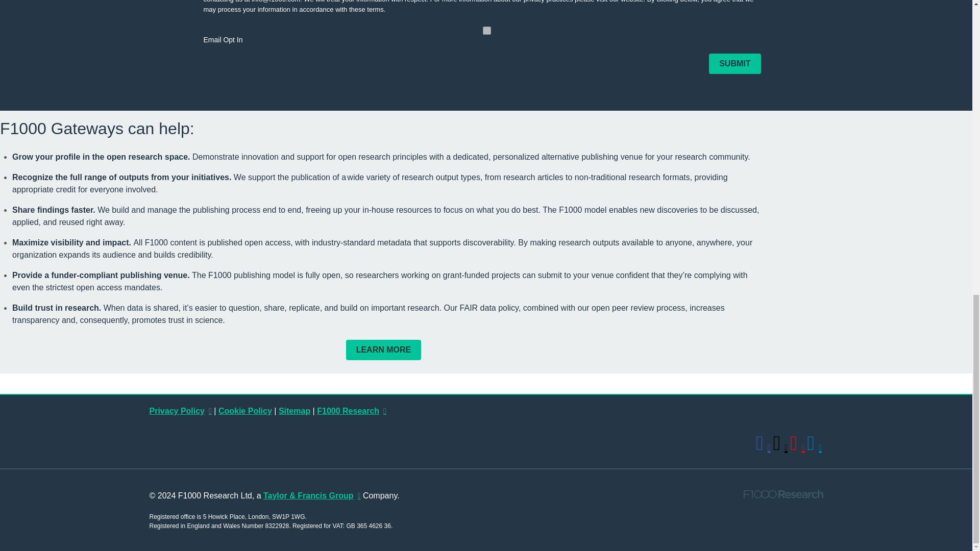  I want to click on Cookie Policy, so click(245, 411).